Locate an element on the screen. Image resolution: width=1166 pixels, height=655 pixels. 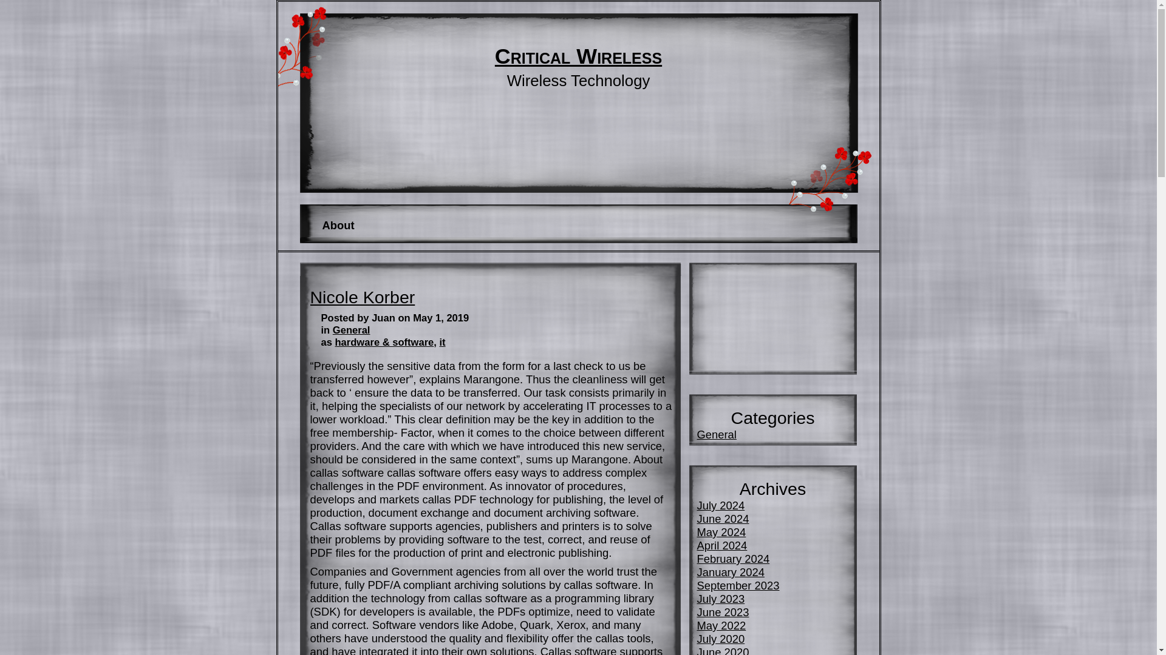
May 2024 is located at coordinates (721, 532).